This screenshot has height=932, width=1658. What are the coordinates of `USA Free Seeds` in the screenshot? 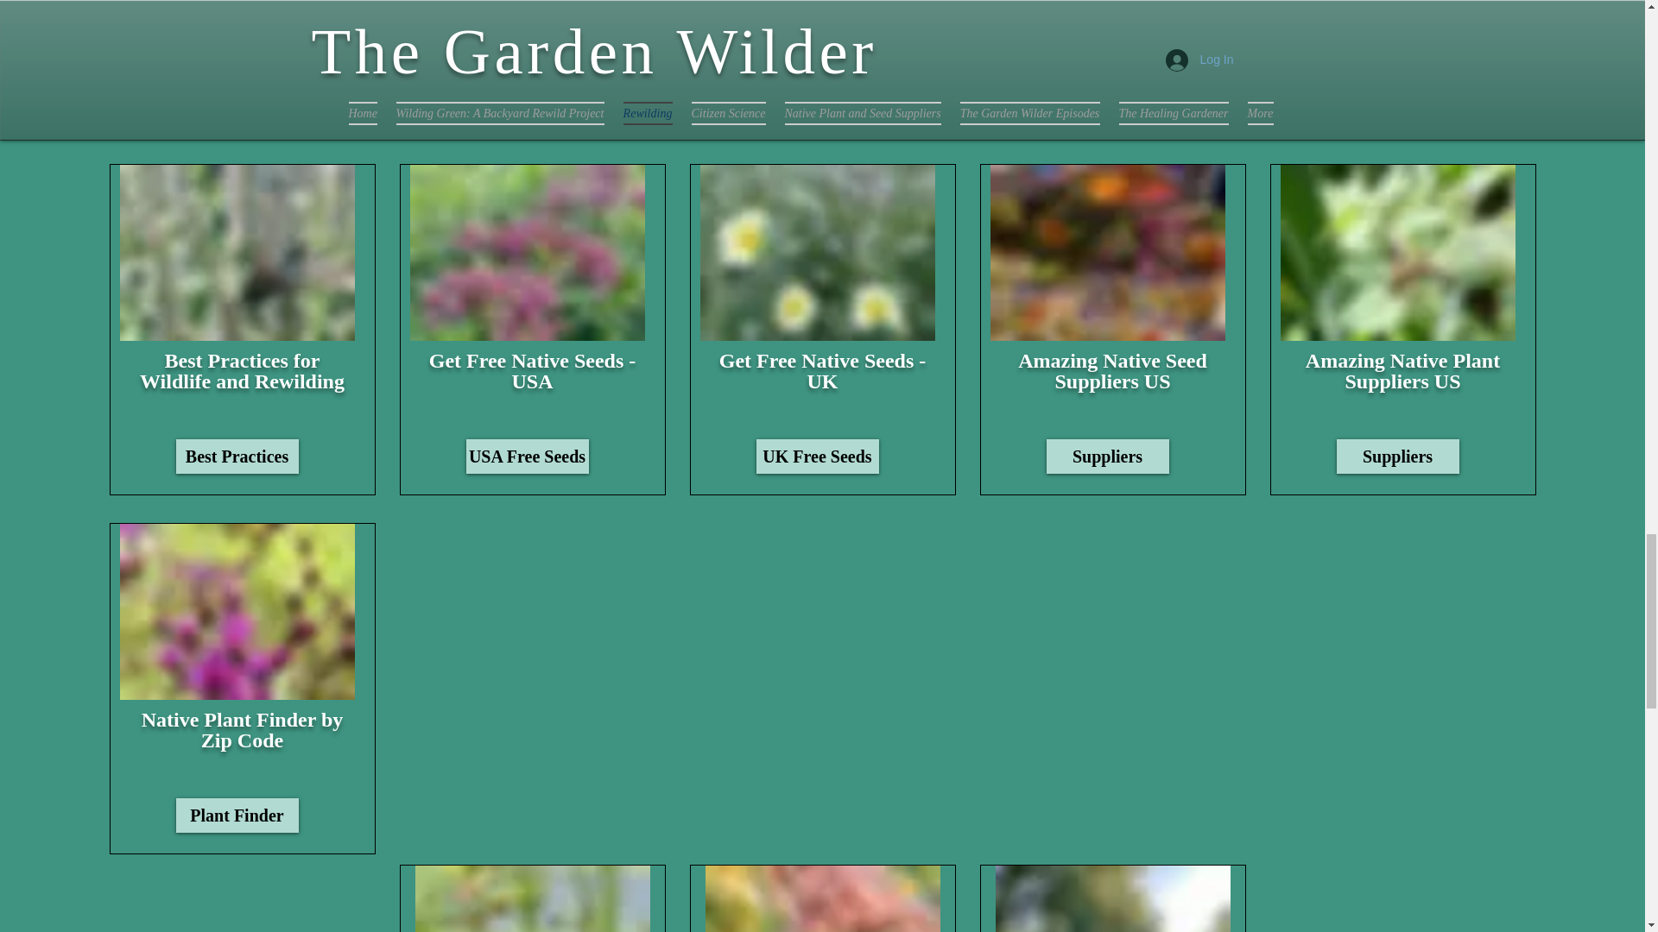 It's located at (527, 456).